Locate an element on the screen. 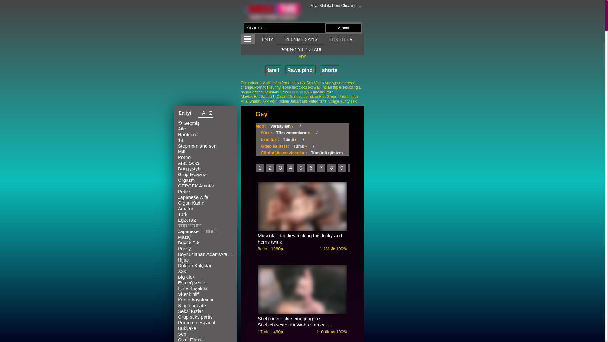 This screenshot has width=608, height=342. tamil is located at coordinates (273, 70).